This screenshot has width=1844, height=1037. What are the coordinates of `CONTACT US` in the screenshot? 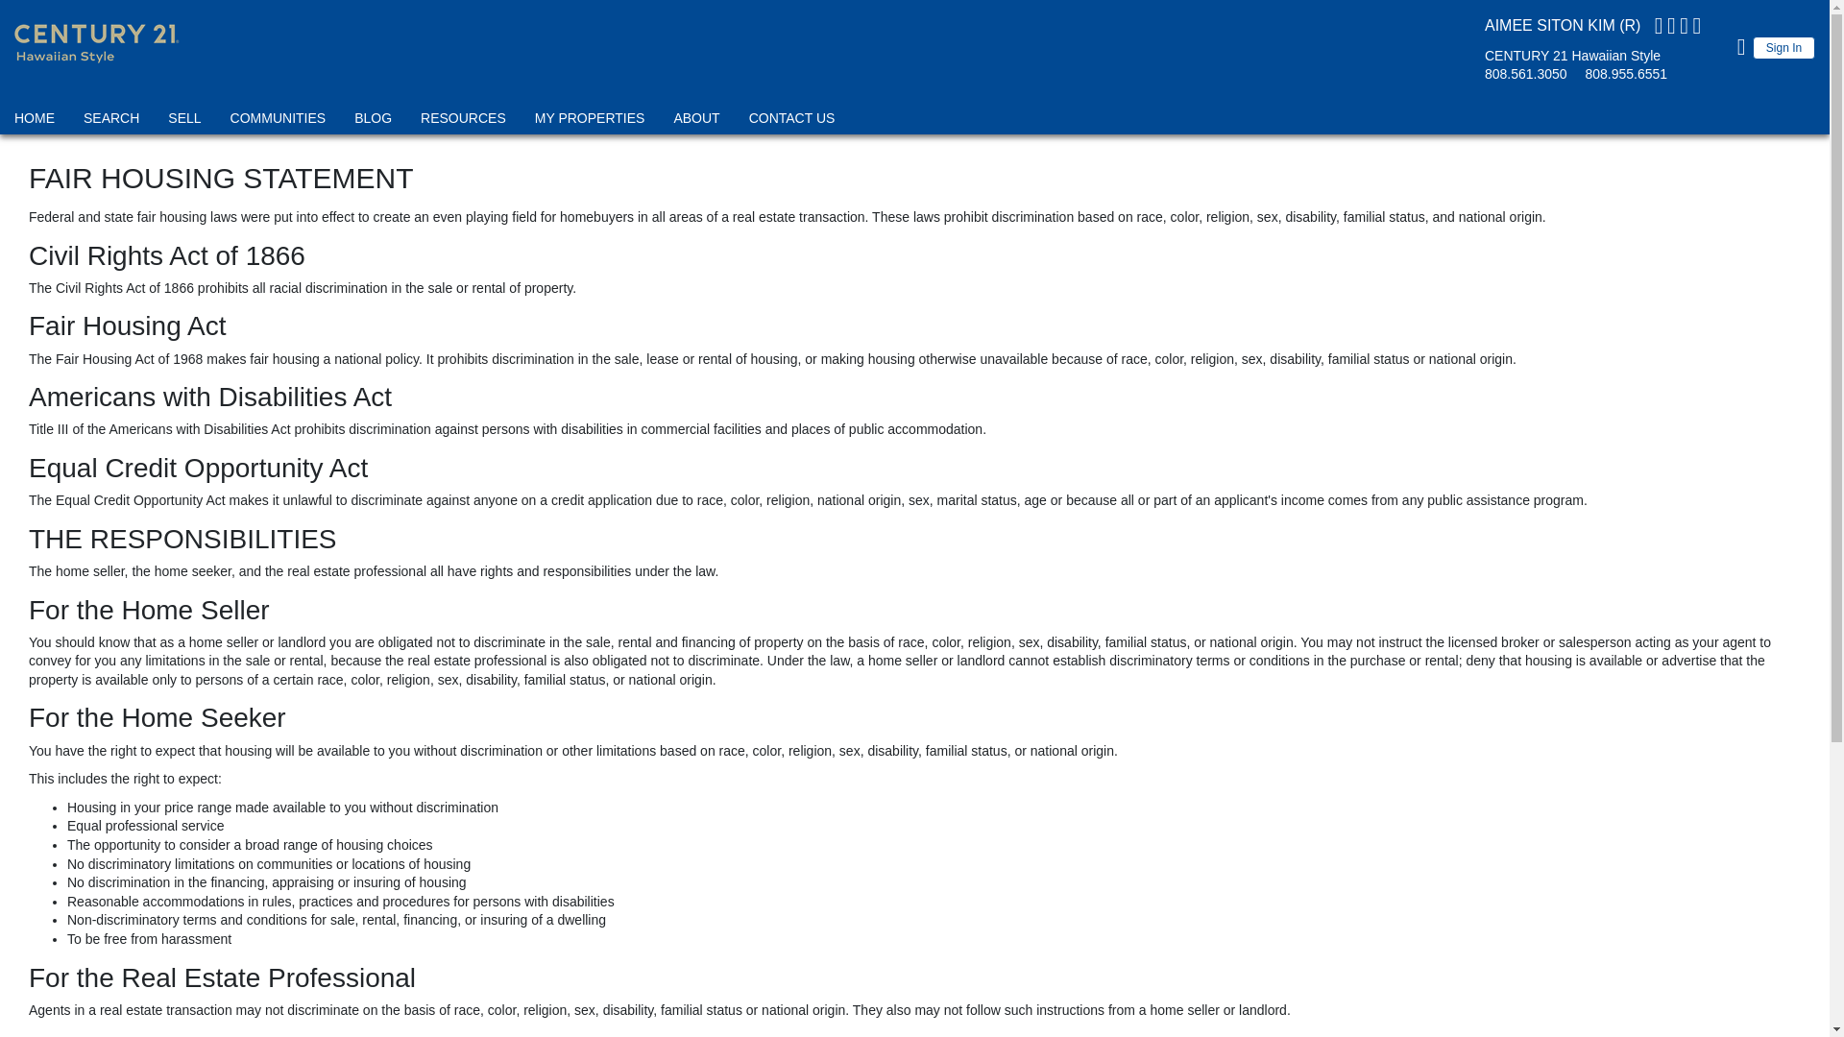 It's located at (792, 121).